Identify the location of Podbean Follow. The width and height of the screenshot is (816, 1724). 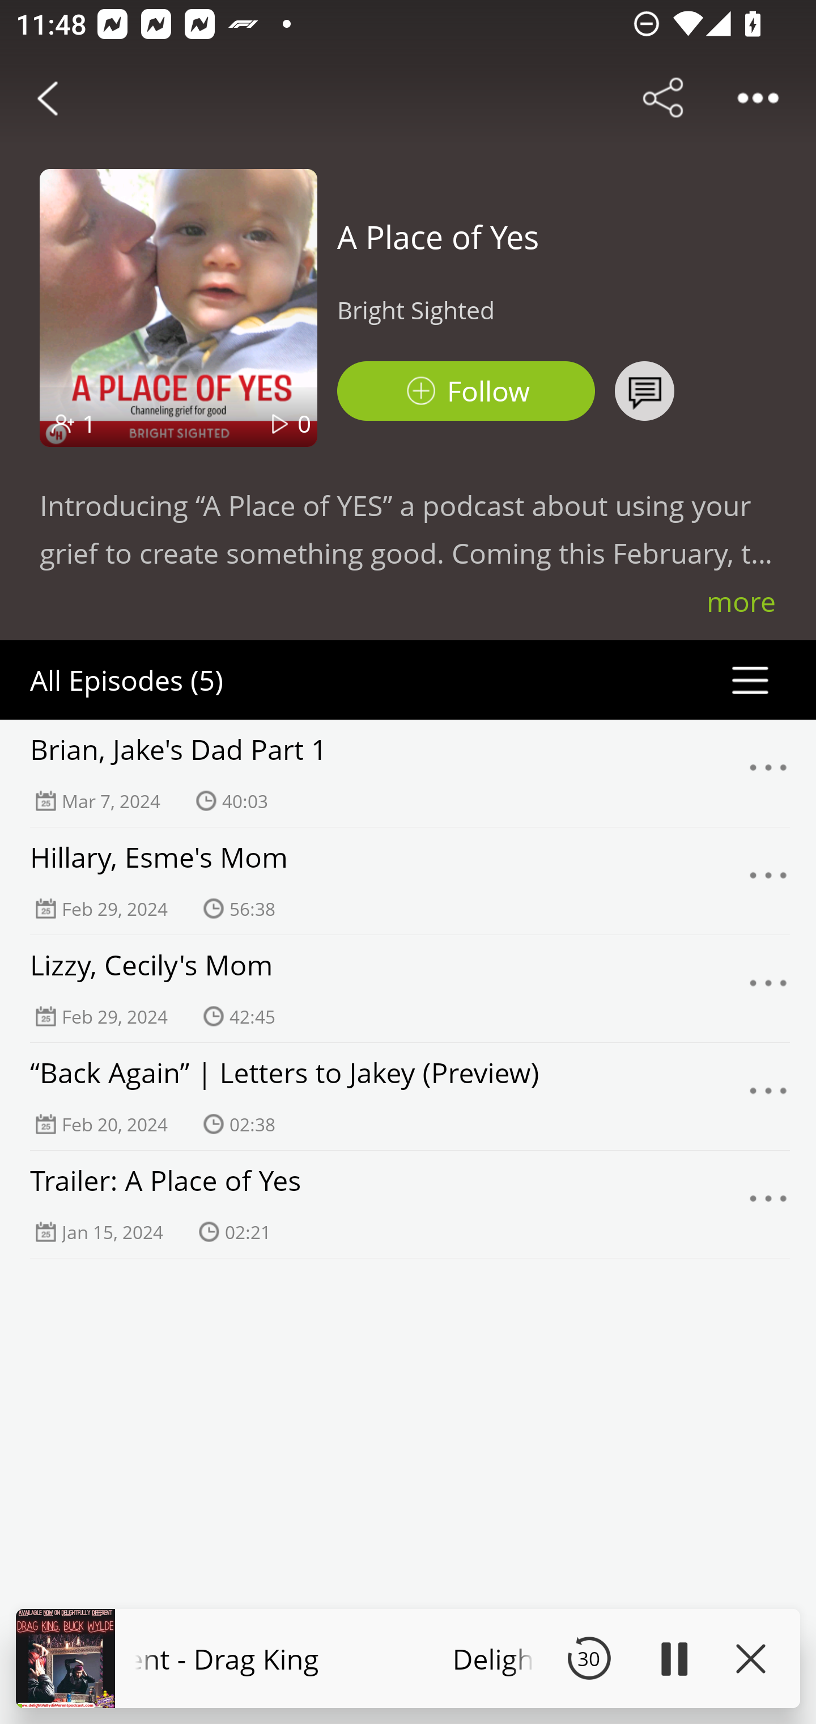
(466, 391).